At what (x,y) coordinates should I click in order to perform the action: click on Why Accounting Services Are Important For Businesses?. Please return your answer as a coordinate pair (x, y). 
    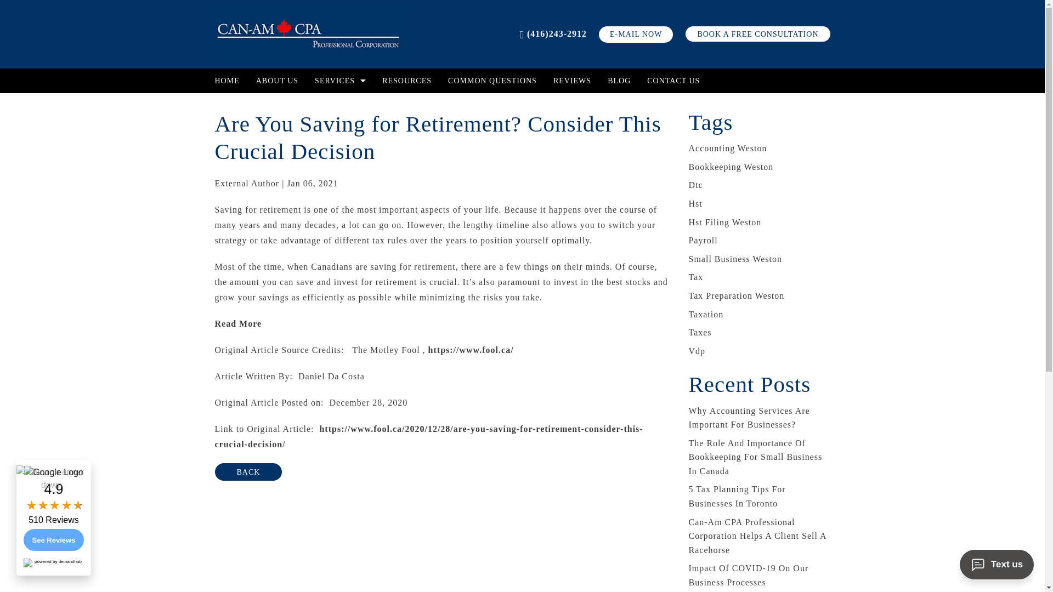
    Looking at the image, I should click on (749, 417).